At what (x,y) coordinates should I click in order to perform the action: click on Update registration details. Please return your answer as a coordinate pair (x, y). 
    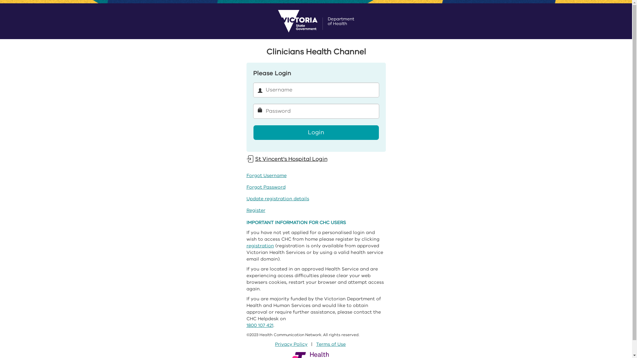
    Looking at the image, I should click on (277, 199).